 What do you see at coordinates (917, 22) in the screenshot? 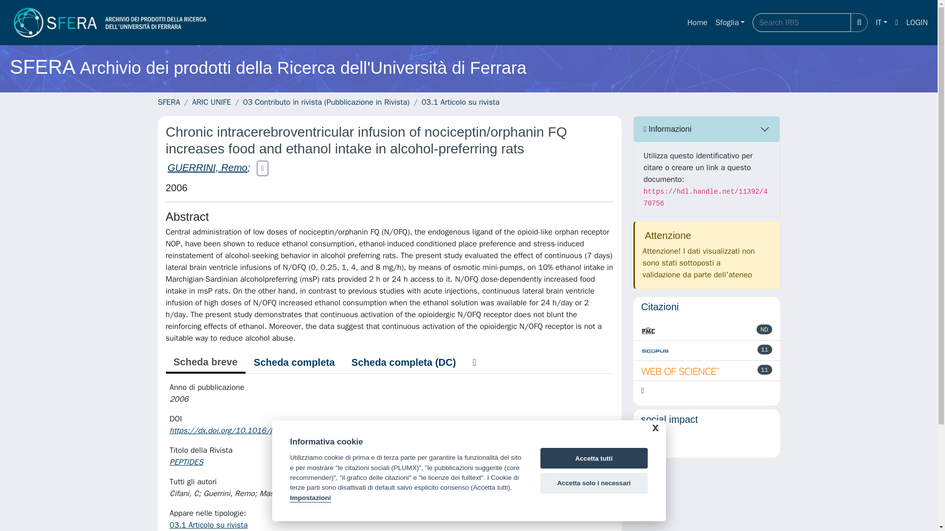
I see `LOGIN` at bounding box center [917, 22].